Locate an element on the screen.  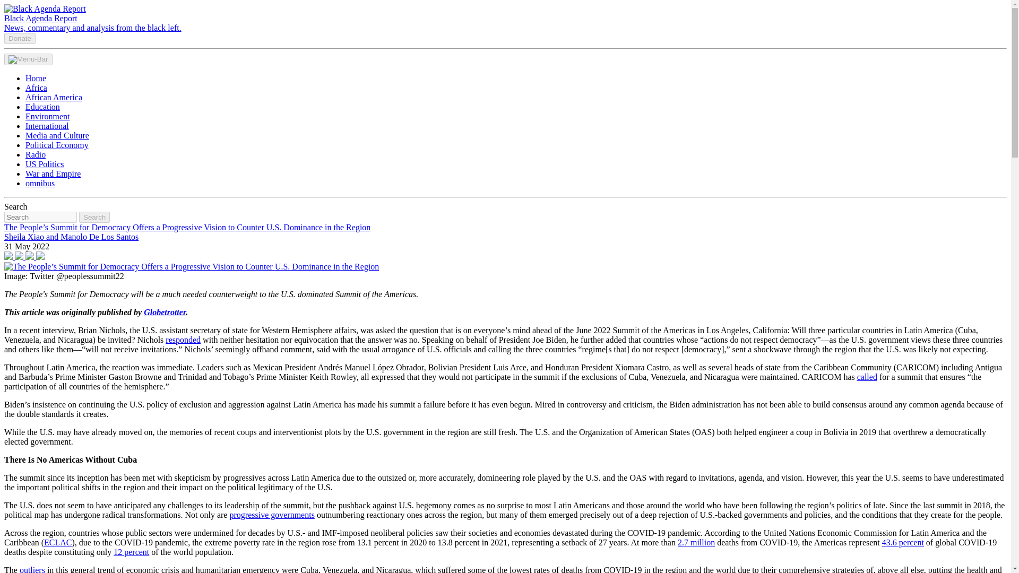
Sheila Xiao and Manolo De Los Santos is located at coordinates (71, 237).